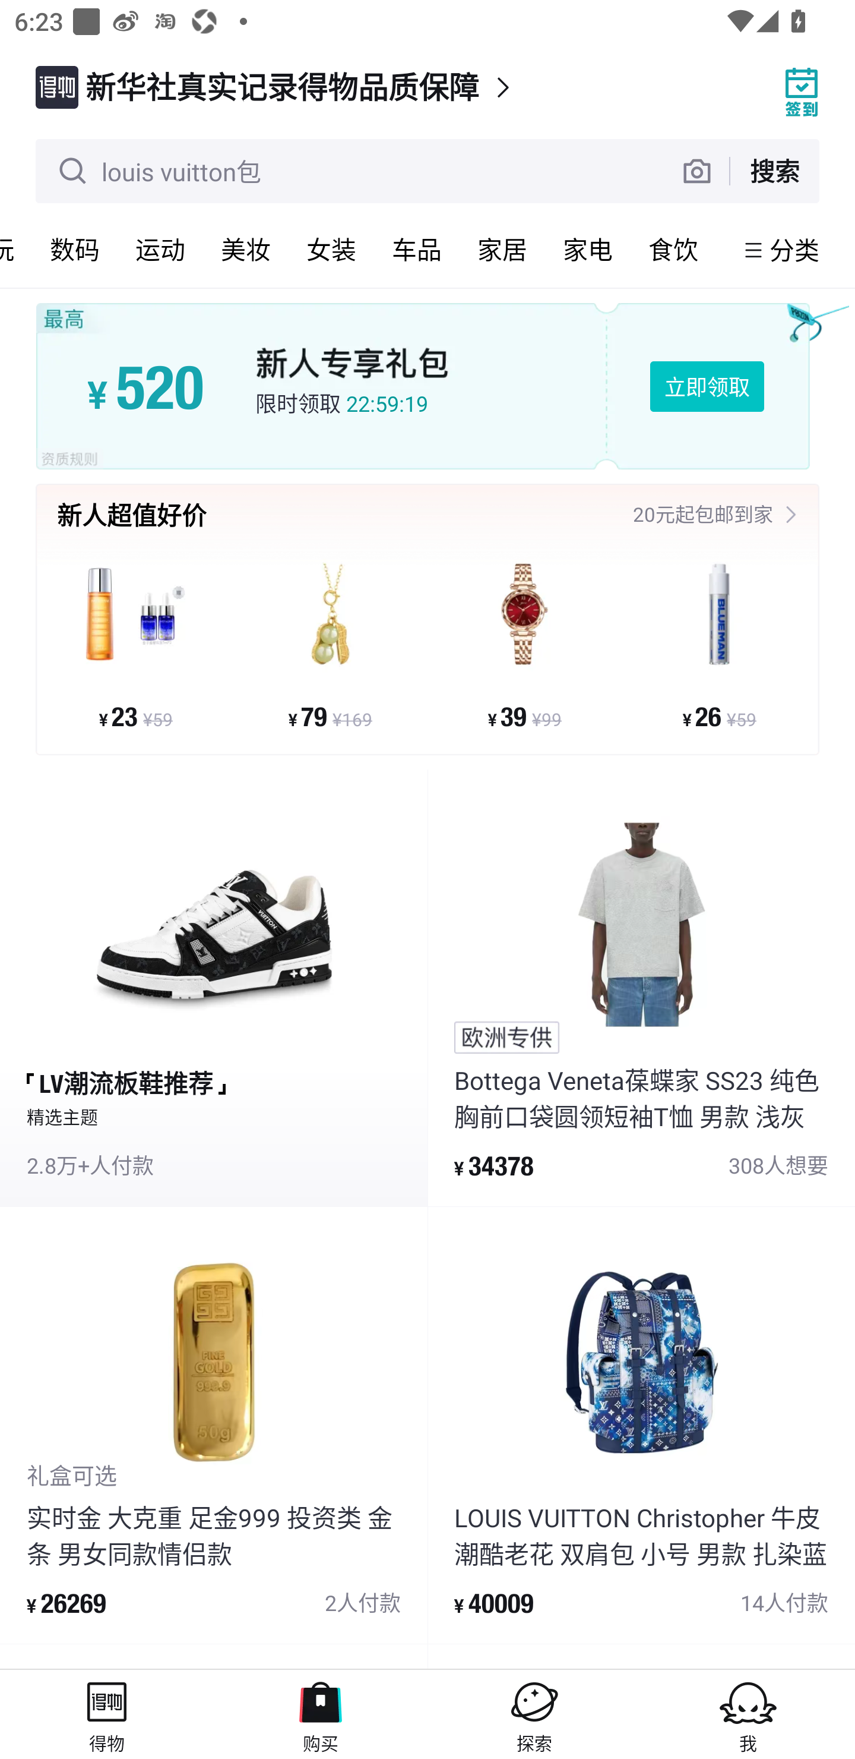 This screenshot has height=1759, width=855. What do you see at coordinates (707, 386) in the screenshot?
I see `立即领取` at bounding box center [707, 386].